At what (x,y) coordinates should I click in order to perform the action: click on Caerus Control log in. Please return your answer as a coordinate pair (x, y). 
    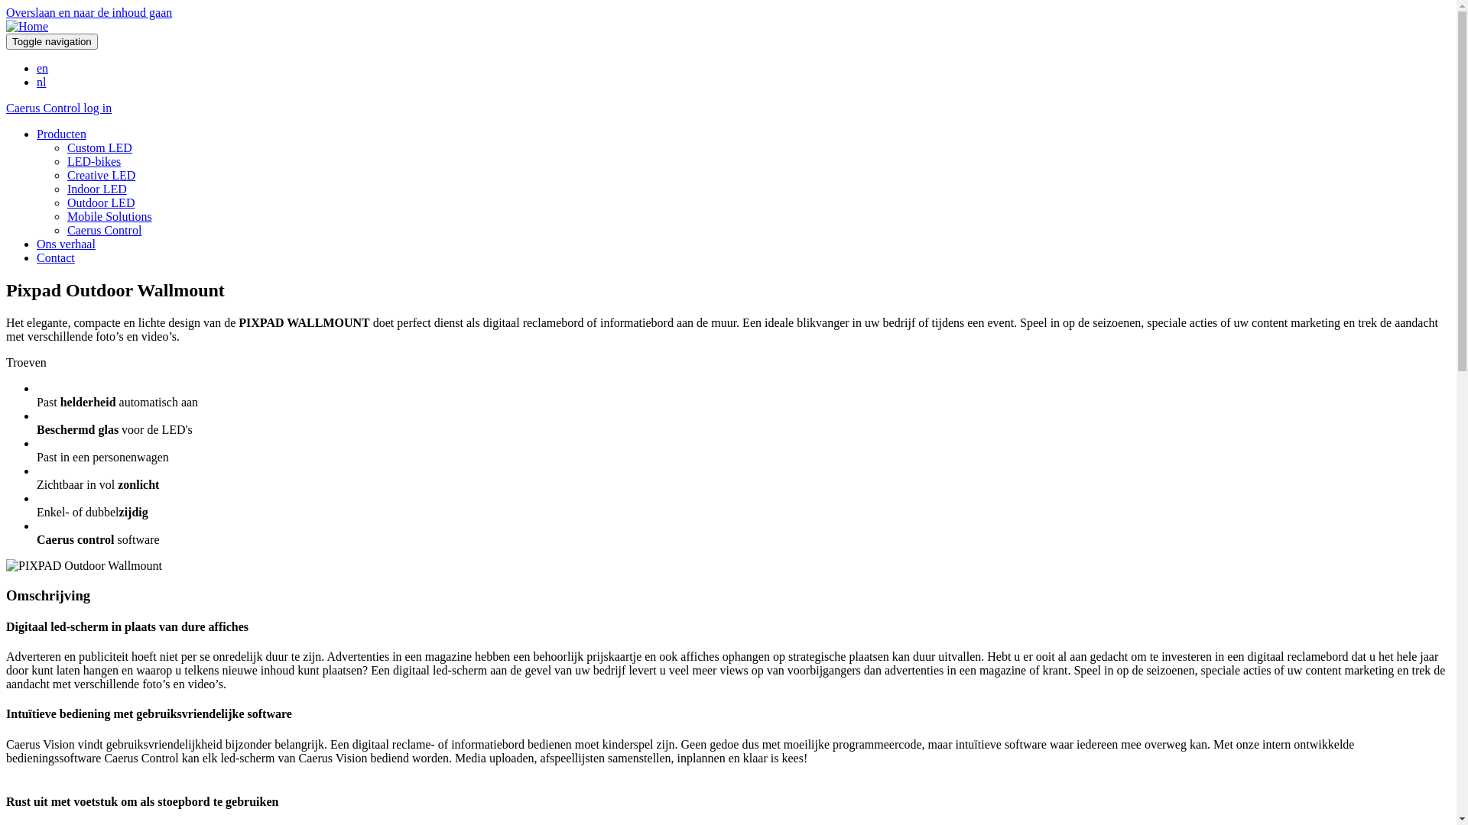
    Looking at the image, I should click on (59, 108).